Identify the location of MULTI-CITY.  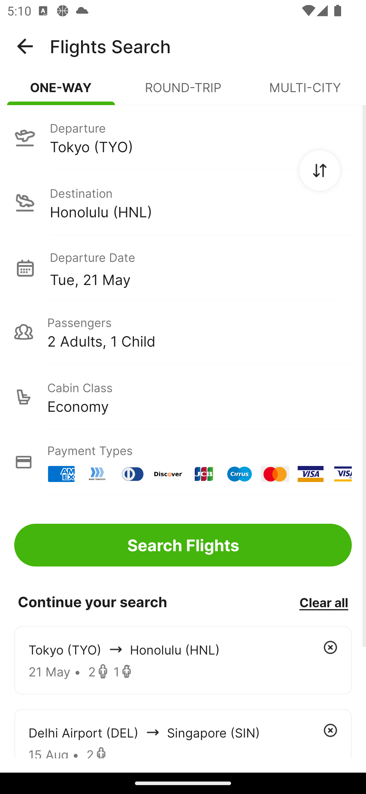
(305, 92).